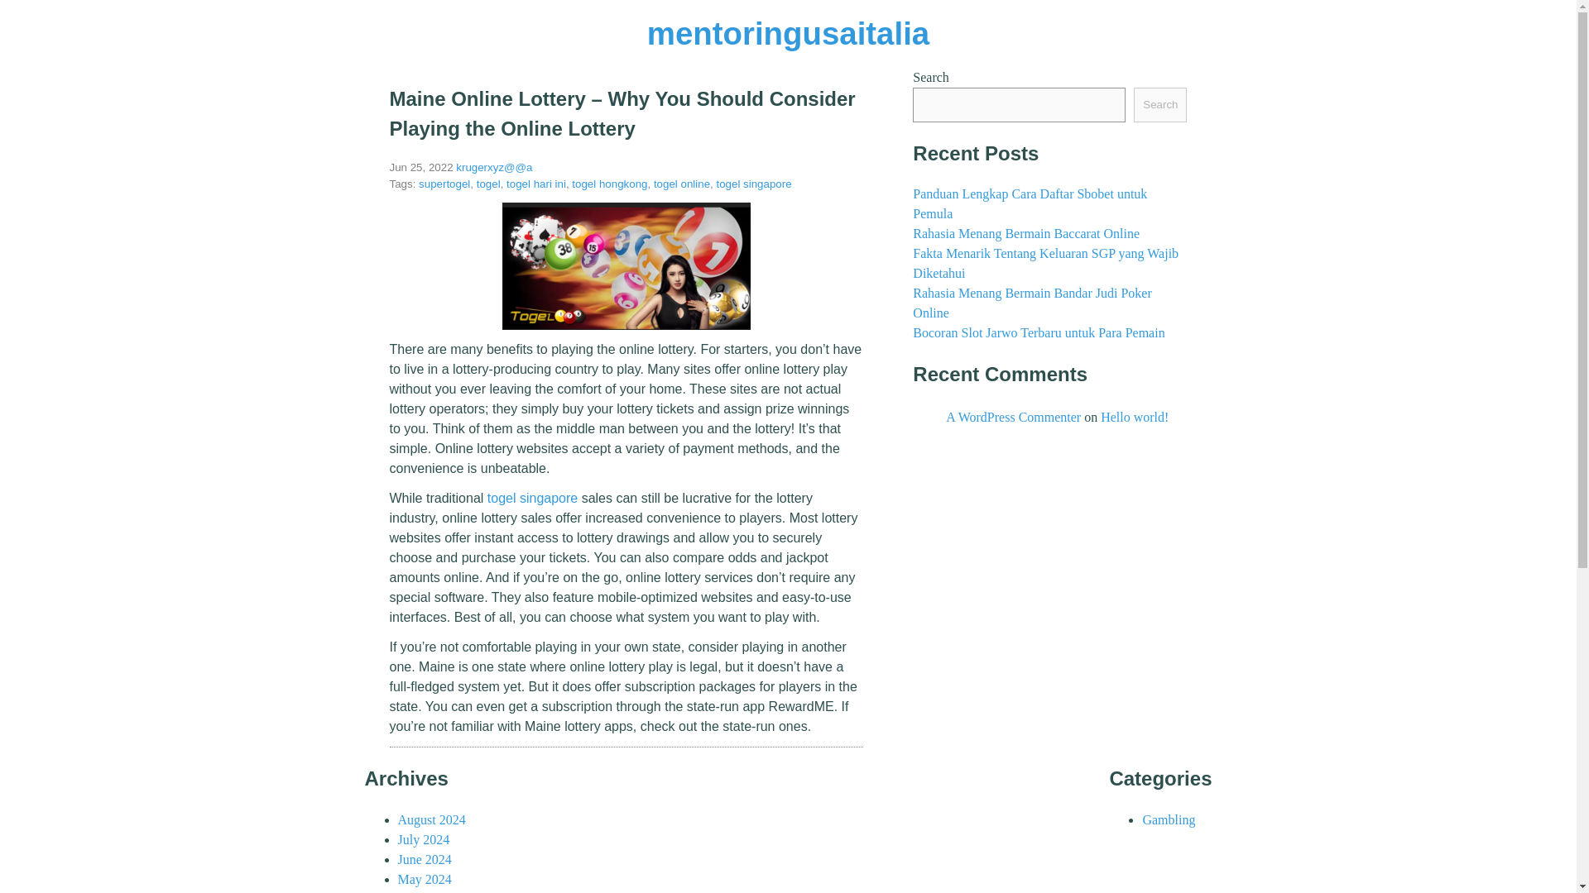  What do you see at coordinates (682, 184) in the screenshot?
I see `togel online` at bounding box center [682, 184].